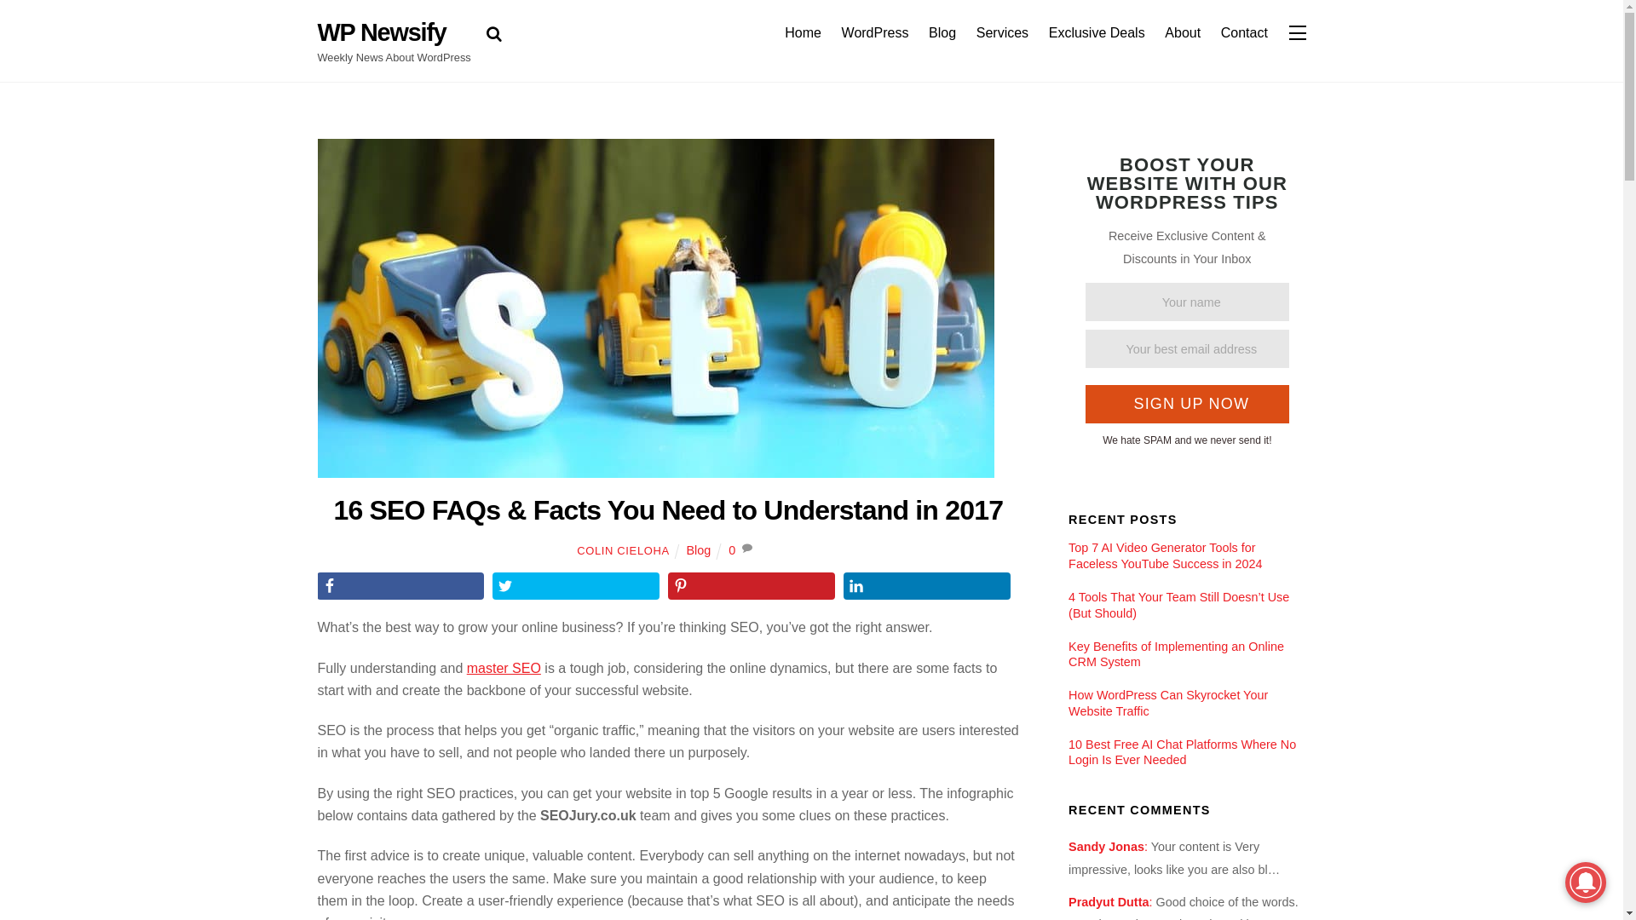  I want to click on Sign Up Now, so click(1187, 404).